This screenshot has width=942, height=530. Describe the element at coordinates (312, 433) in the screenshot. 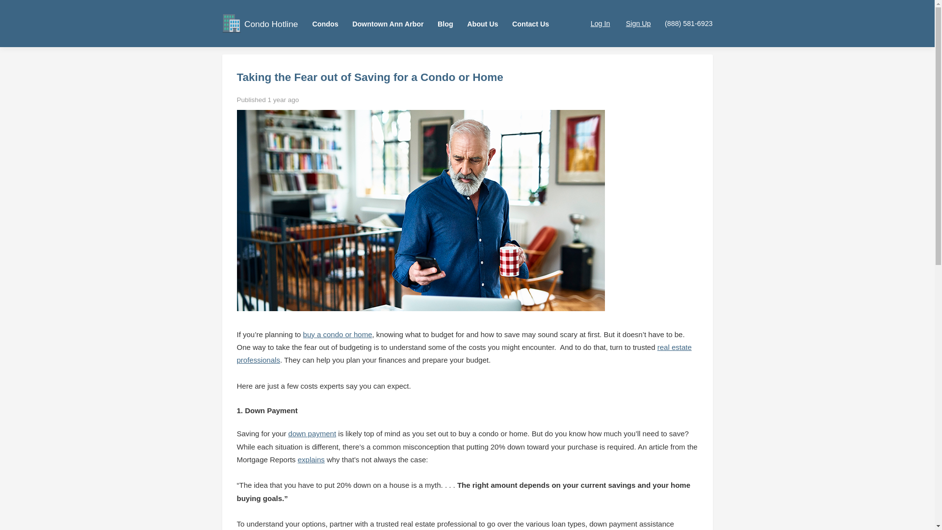

I see `down payment` at that location.